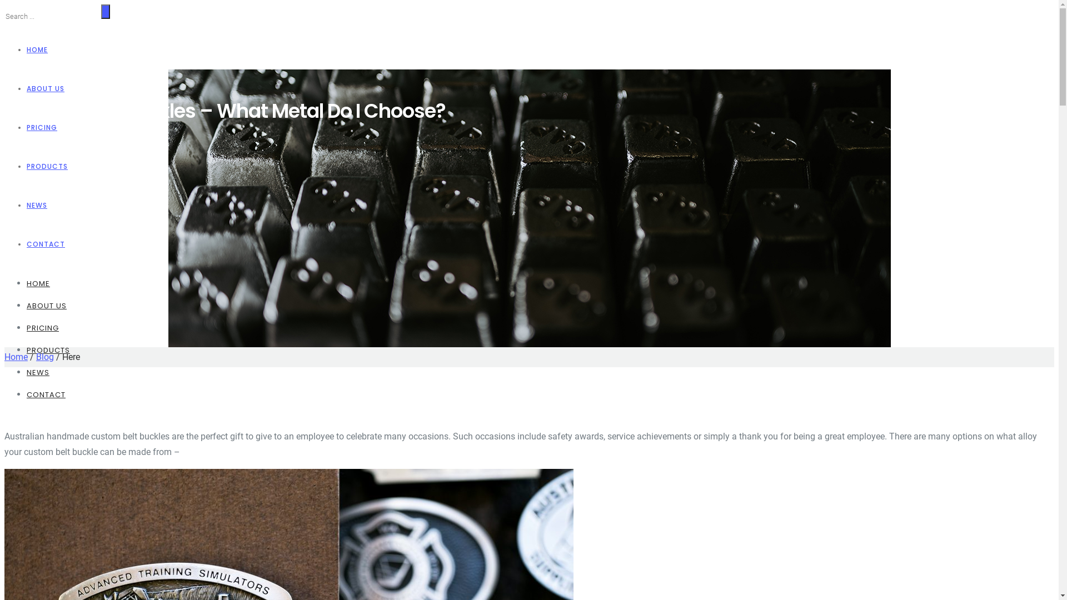 This screenshot has height=600, width=1067. I want to click on PRODUCTS, so click(48, 350).